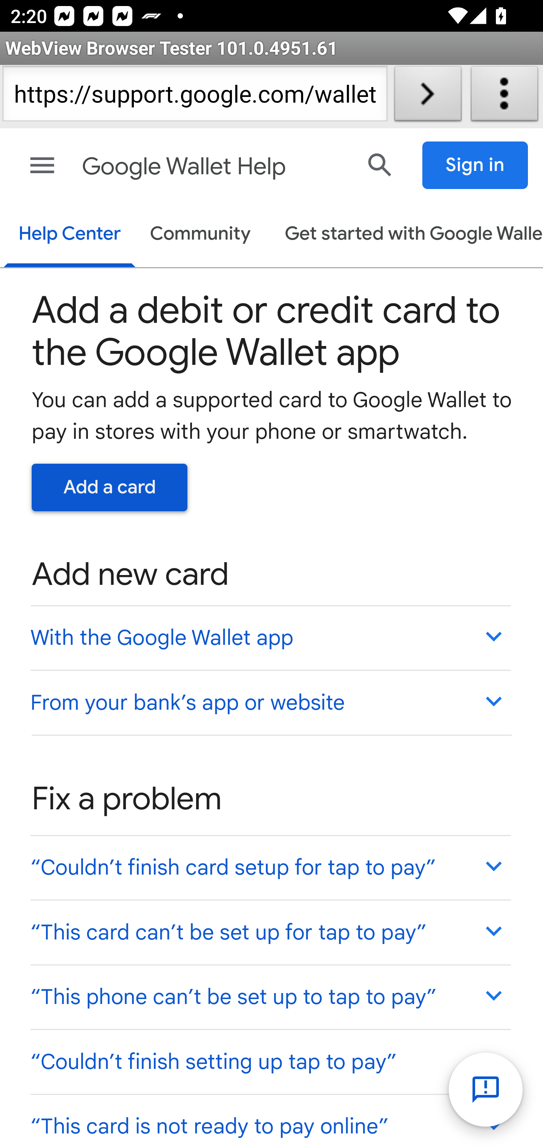 Image resolution: width=543 pixels, height=1147 pixels. I want to click on From your bank’s app or website, so click(270, 703).